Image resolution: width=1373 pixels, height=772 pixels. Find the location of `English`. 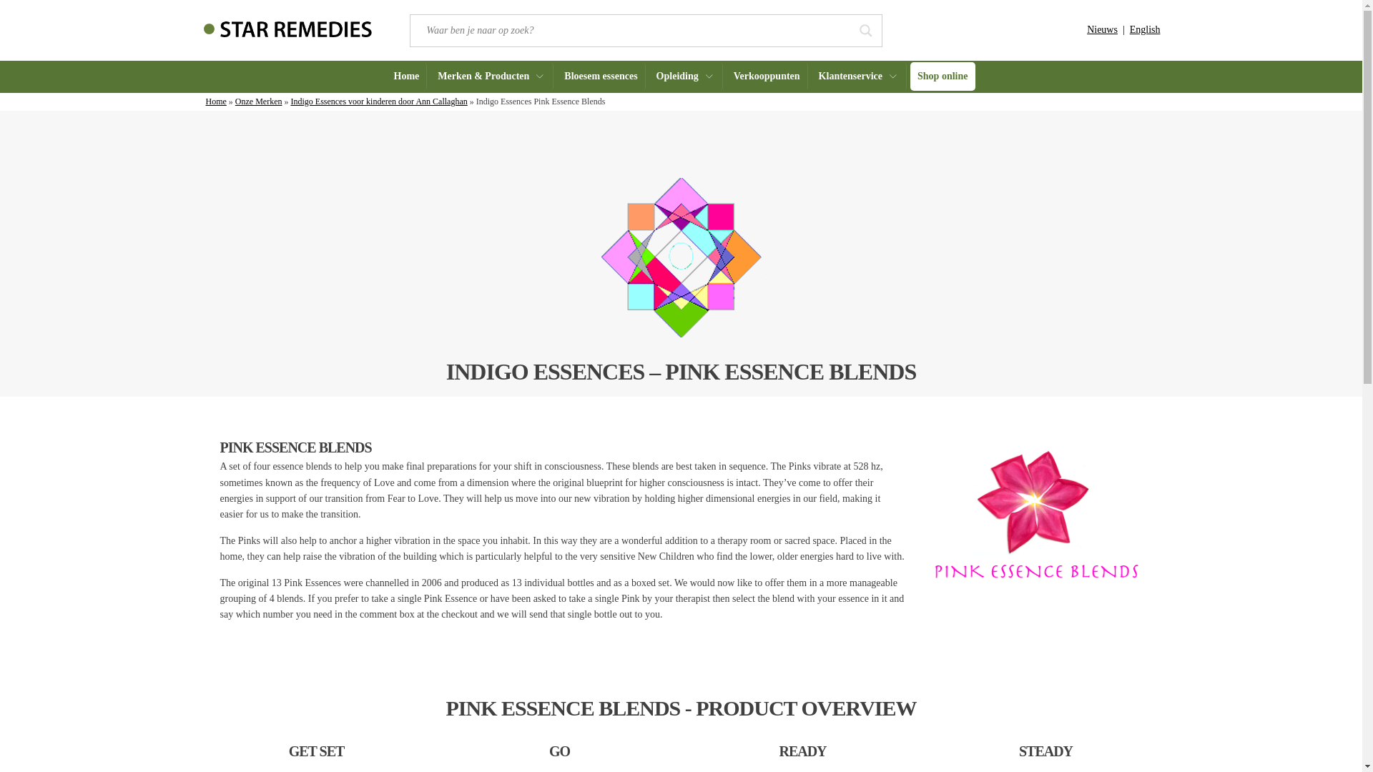

English is located at coordinates (1145, 29).